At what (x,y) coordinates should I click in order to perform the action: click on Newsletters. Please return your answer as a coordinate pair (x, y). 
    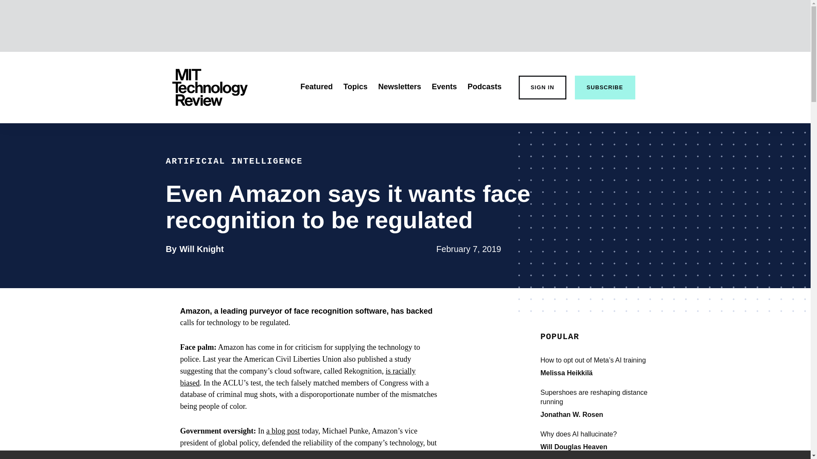
    Looking at the image, I should click on (400, 87).